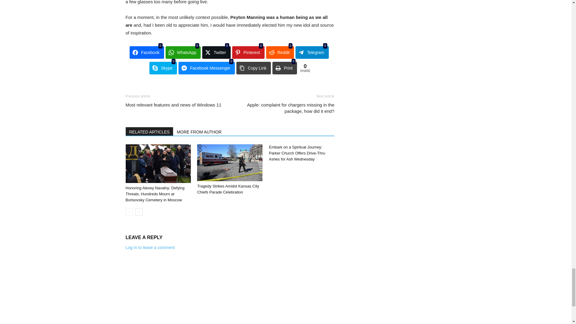 The height and width of the screenshot is (324, 576). I want to click on Share on Twitter, so click(216, 52).